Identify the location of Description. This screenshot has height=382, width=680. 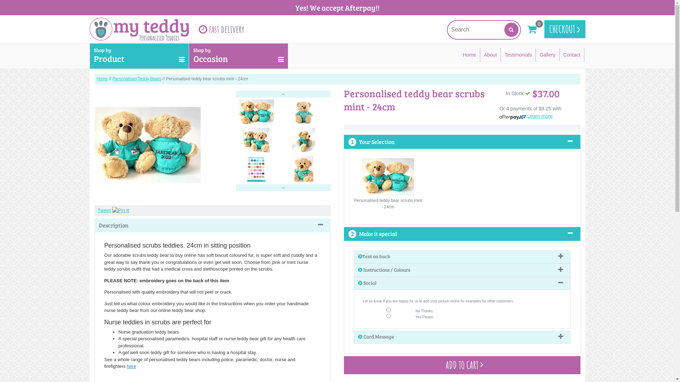
(212, 226).